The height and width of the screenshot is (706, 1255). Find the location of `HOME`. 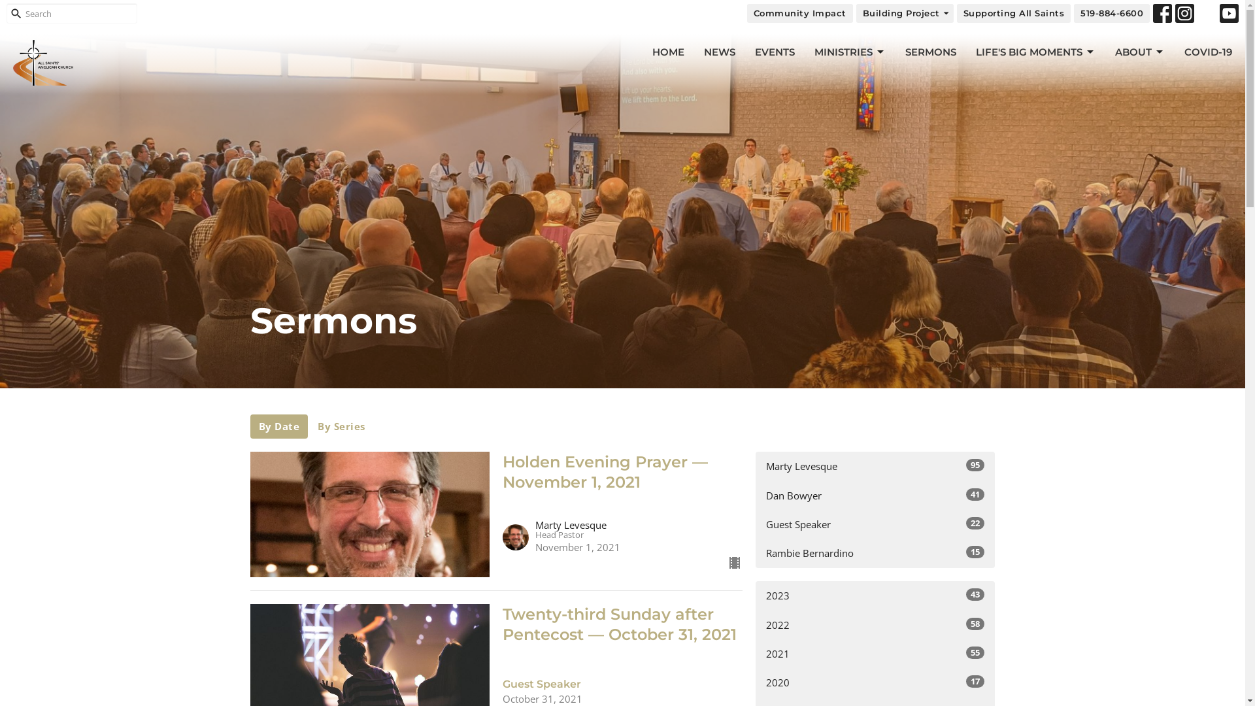

HOME is located at coordinates (668, 52).